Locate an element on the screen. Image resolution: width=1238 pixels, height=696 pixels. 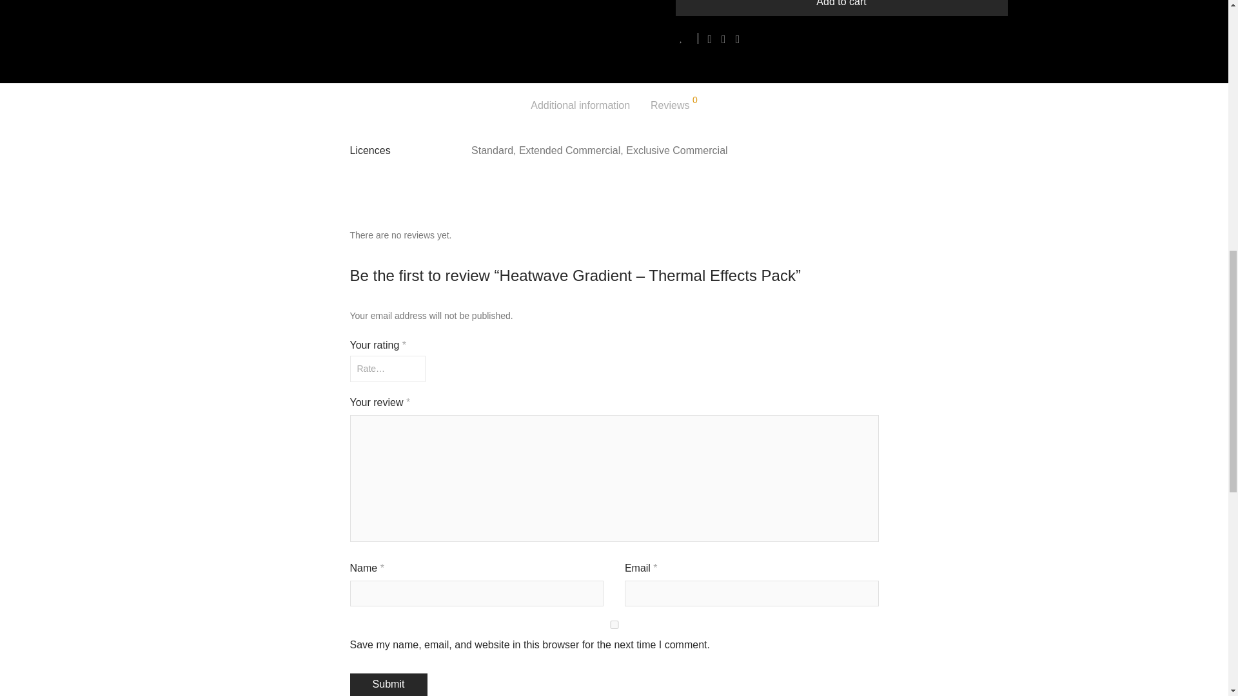
yes is located at coordinates (613, 625).